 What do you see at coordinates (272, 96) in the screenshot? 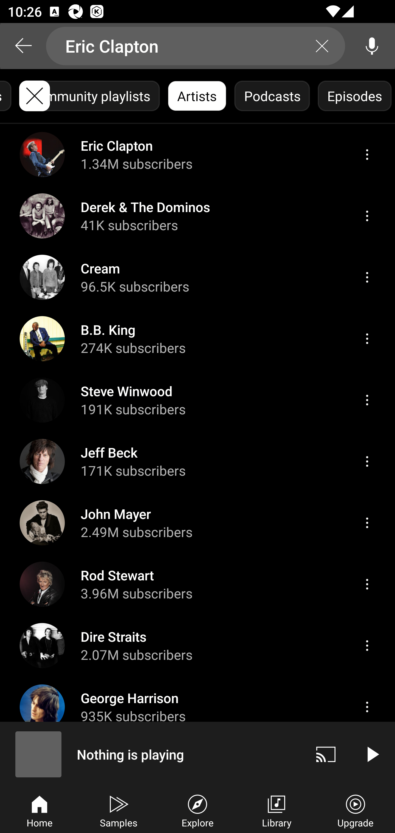
I see `Podcasts` at bounding box center [272, 96].